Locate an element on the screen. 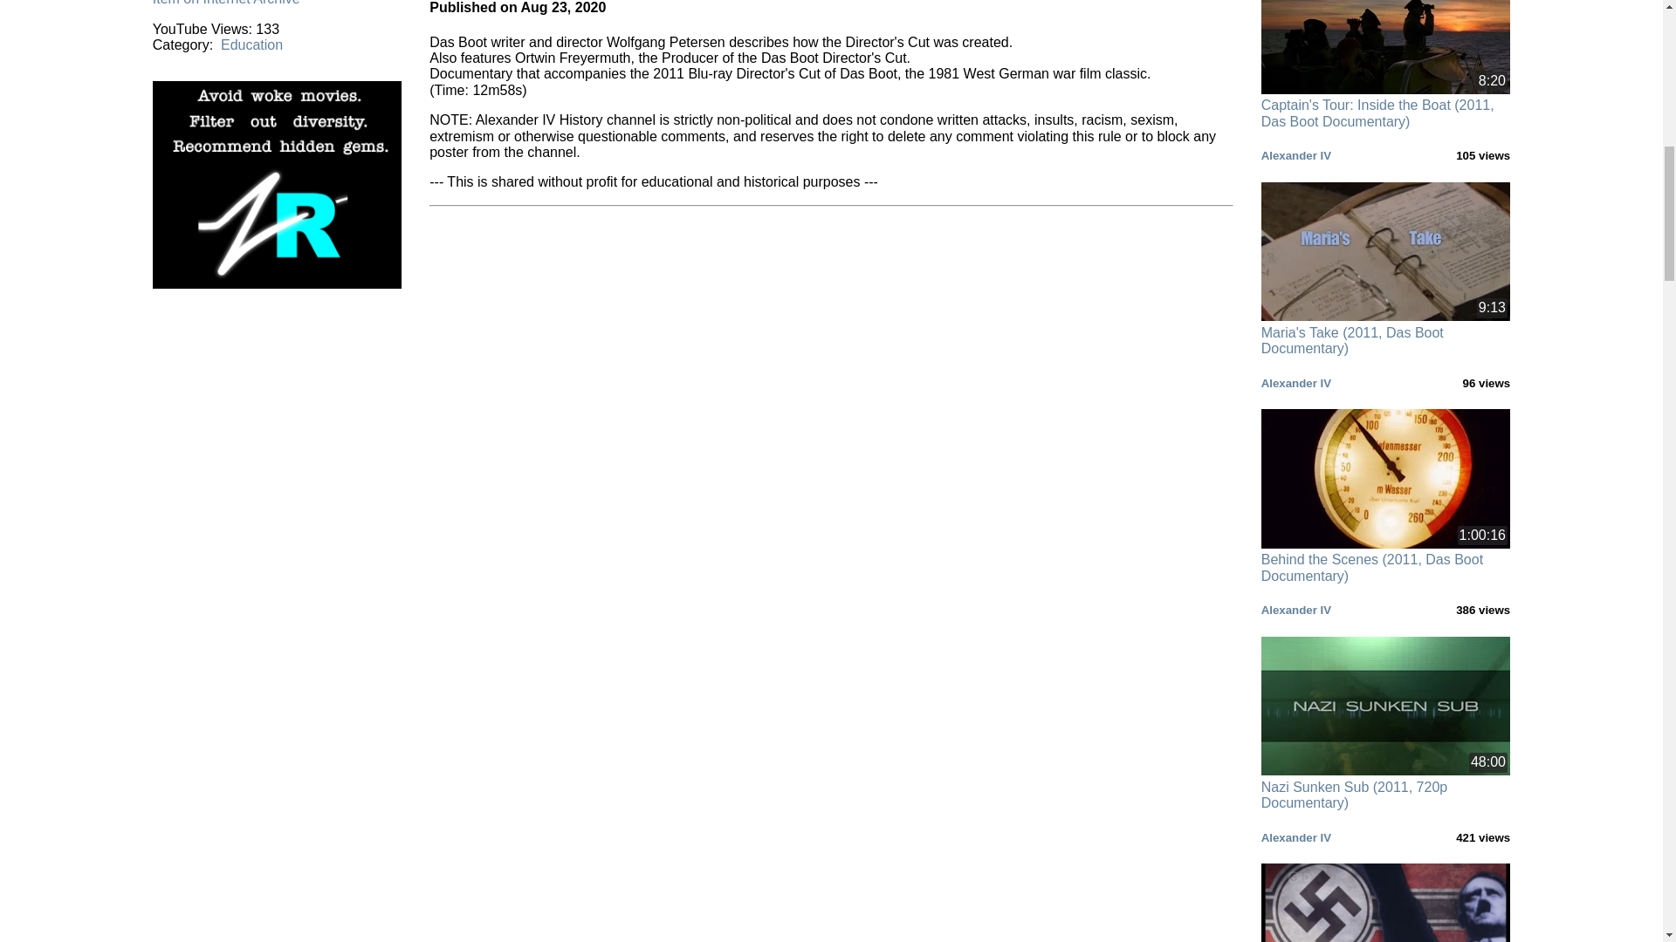  Education is located at coordinates (251, 45).